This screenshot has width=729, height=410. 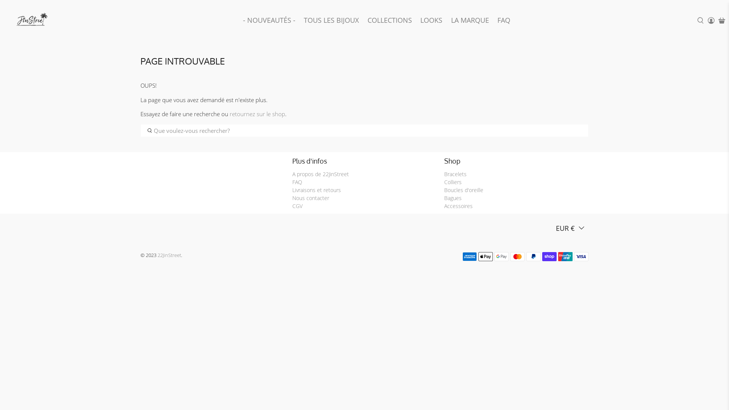 I want to click on COLLECTIONS, so click(x=390, y=20).